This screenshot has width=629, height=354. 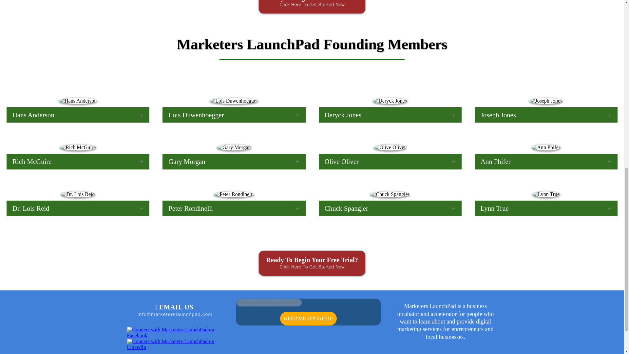 I want to click on Dr. Lois Reid, so click(x=78, y=208).